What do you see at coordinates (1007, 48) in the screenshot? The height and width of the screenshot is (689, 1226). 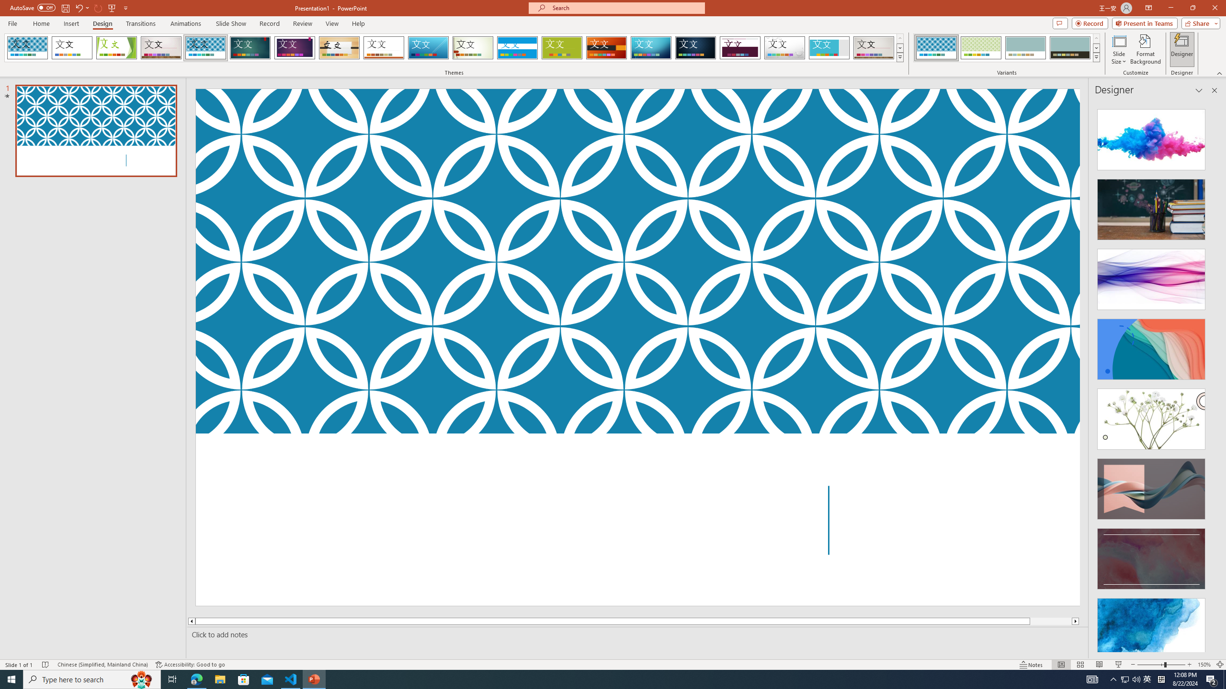 I see `AutomationID: ThemeVariantsGallery` at bounding box center [1007, 48].